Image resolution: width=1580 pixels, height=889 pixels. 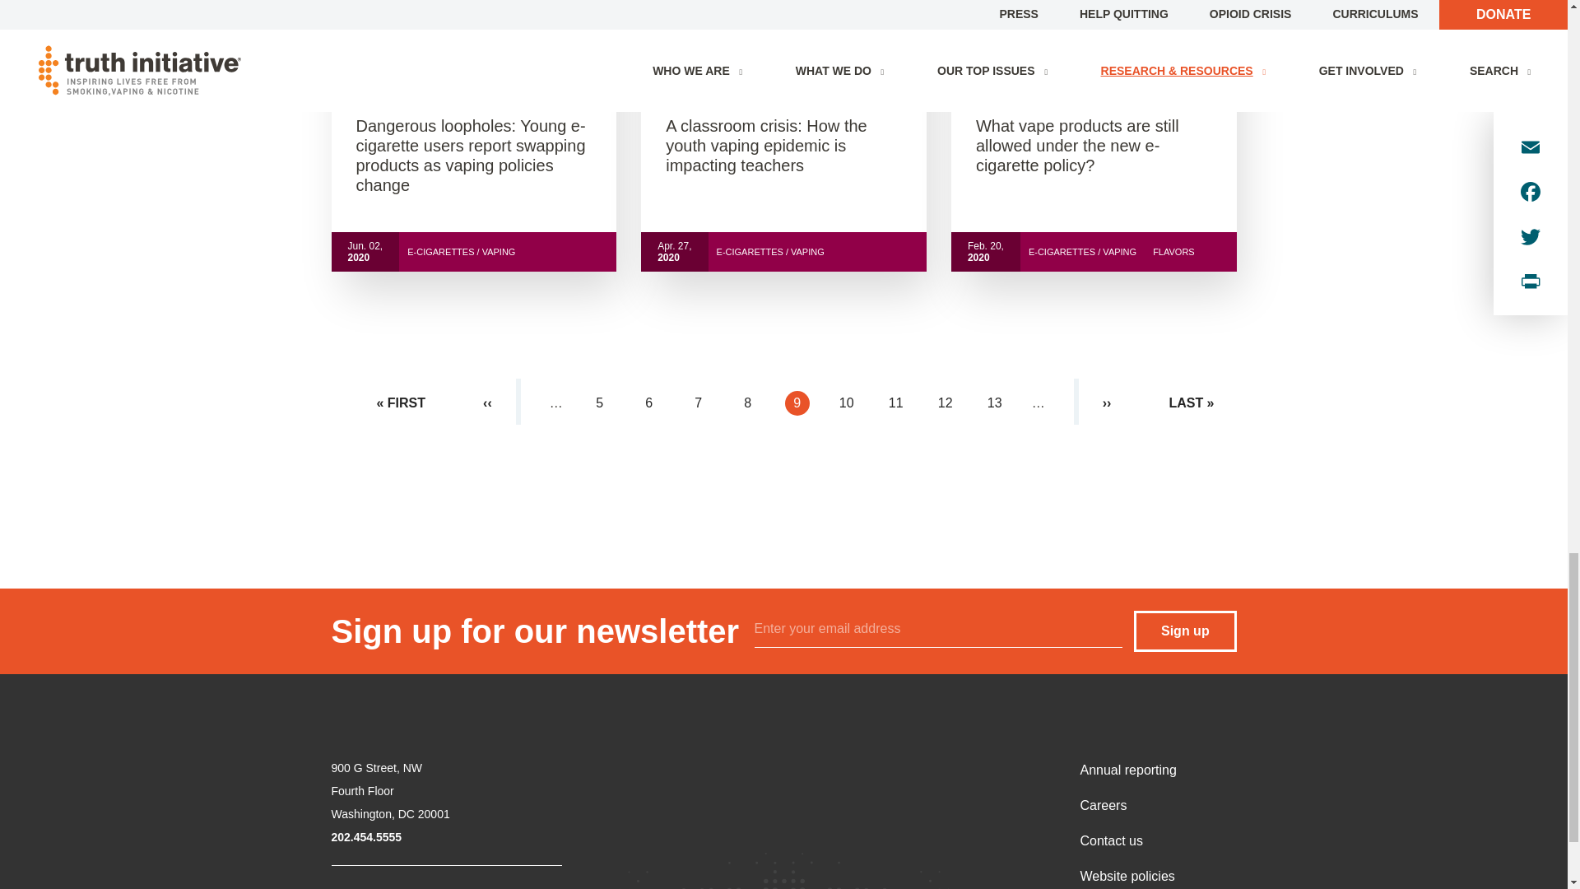 I want to click on Go to next page, so click(x=1108, y=403).